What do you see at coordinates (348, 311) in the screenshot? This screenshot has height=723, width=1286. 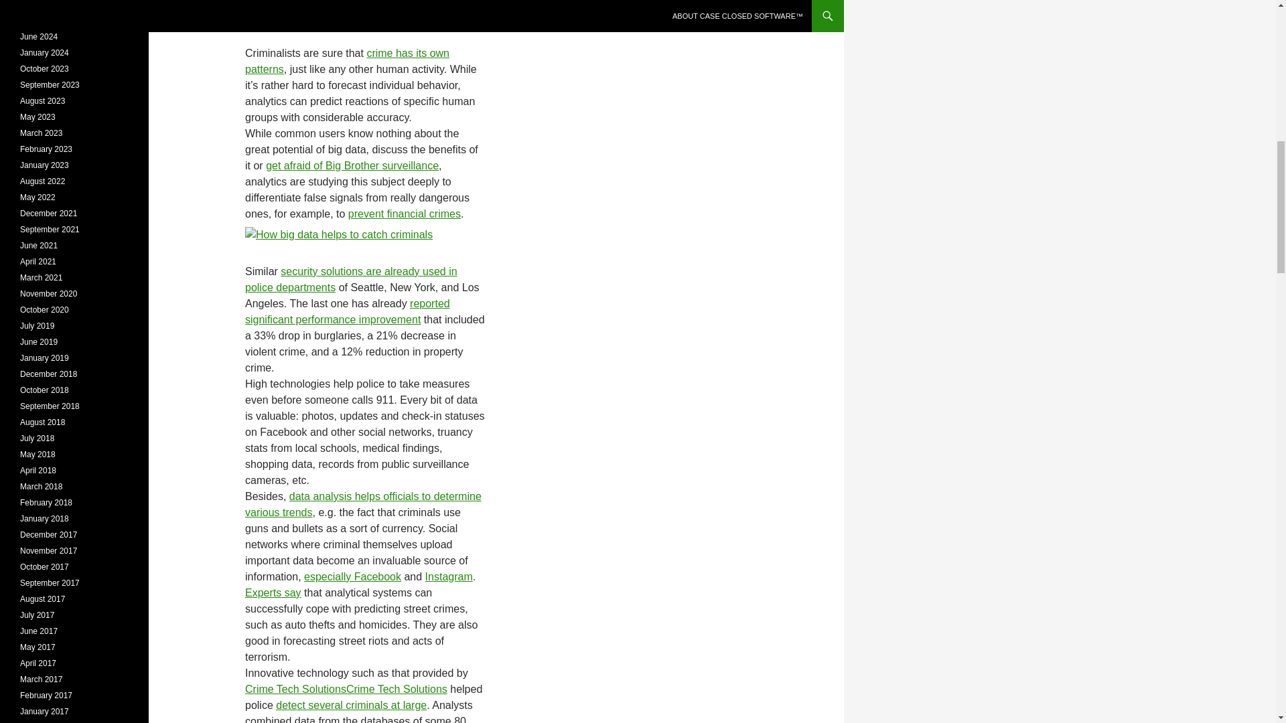 I see `reported significant performance improvement` at bounding box center [348, 311].